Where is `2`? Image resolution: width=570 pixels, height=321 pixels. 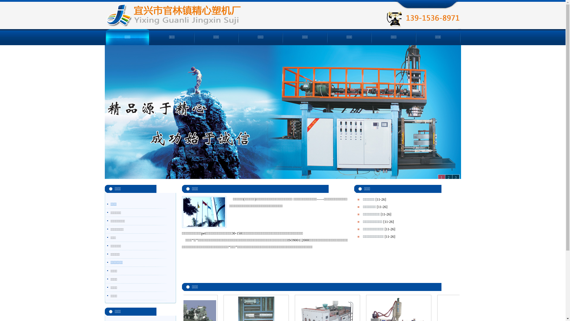
2 is located at coordinates (448, 177).